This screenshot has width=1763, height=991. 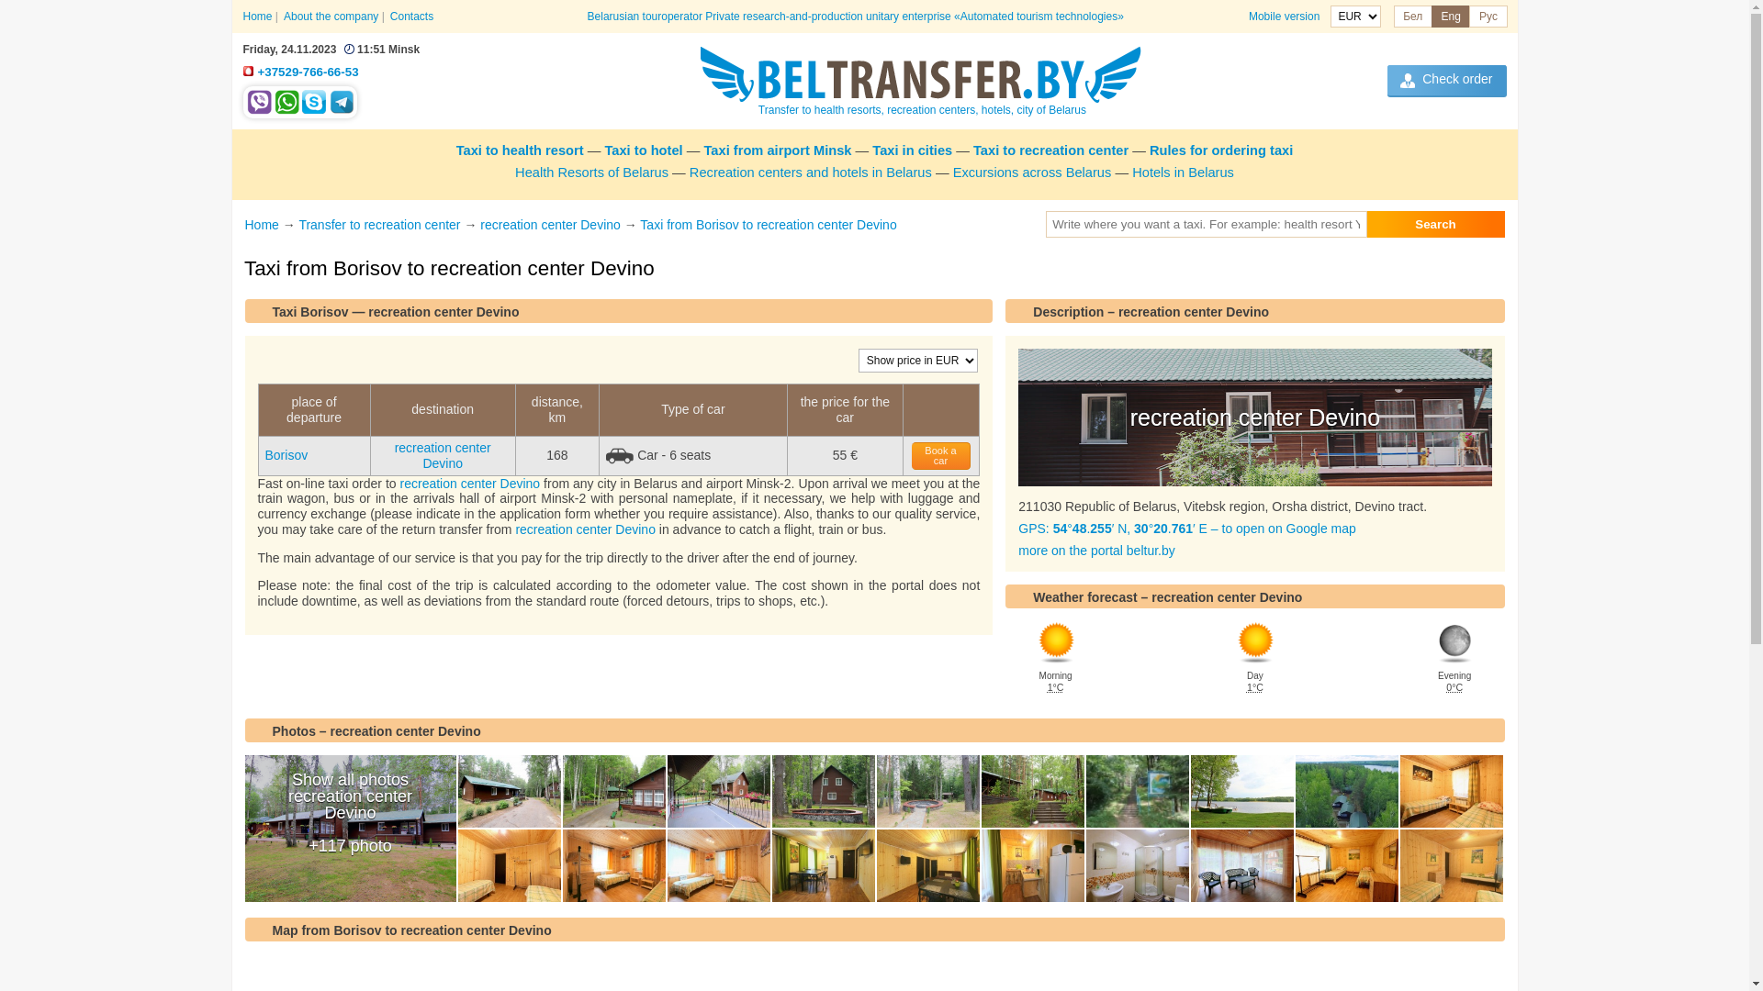 I want to click on Devino , so click(x=613, y=791).